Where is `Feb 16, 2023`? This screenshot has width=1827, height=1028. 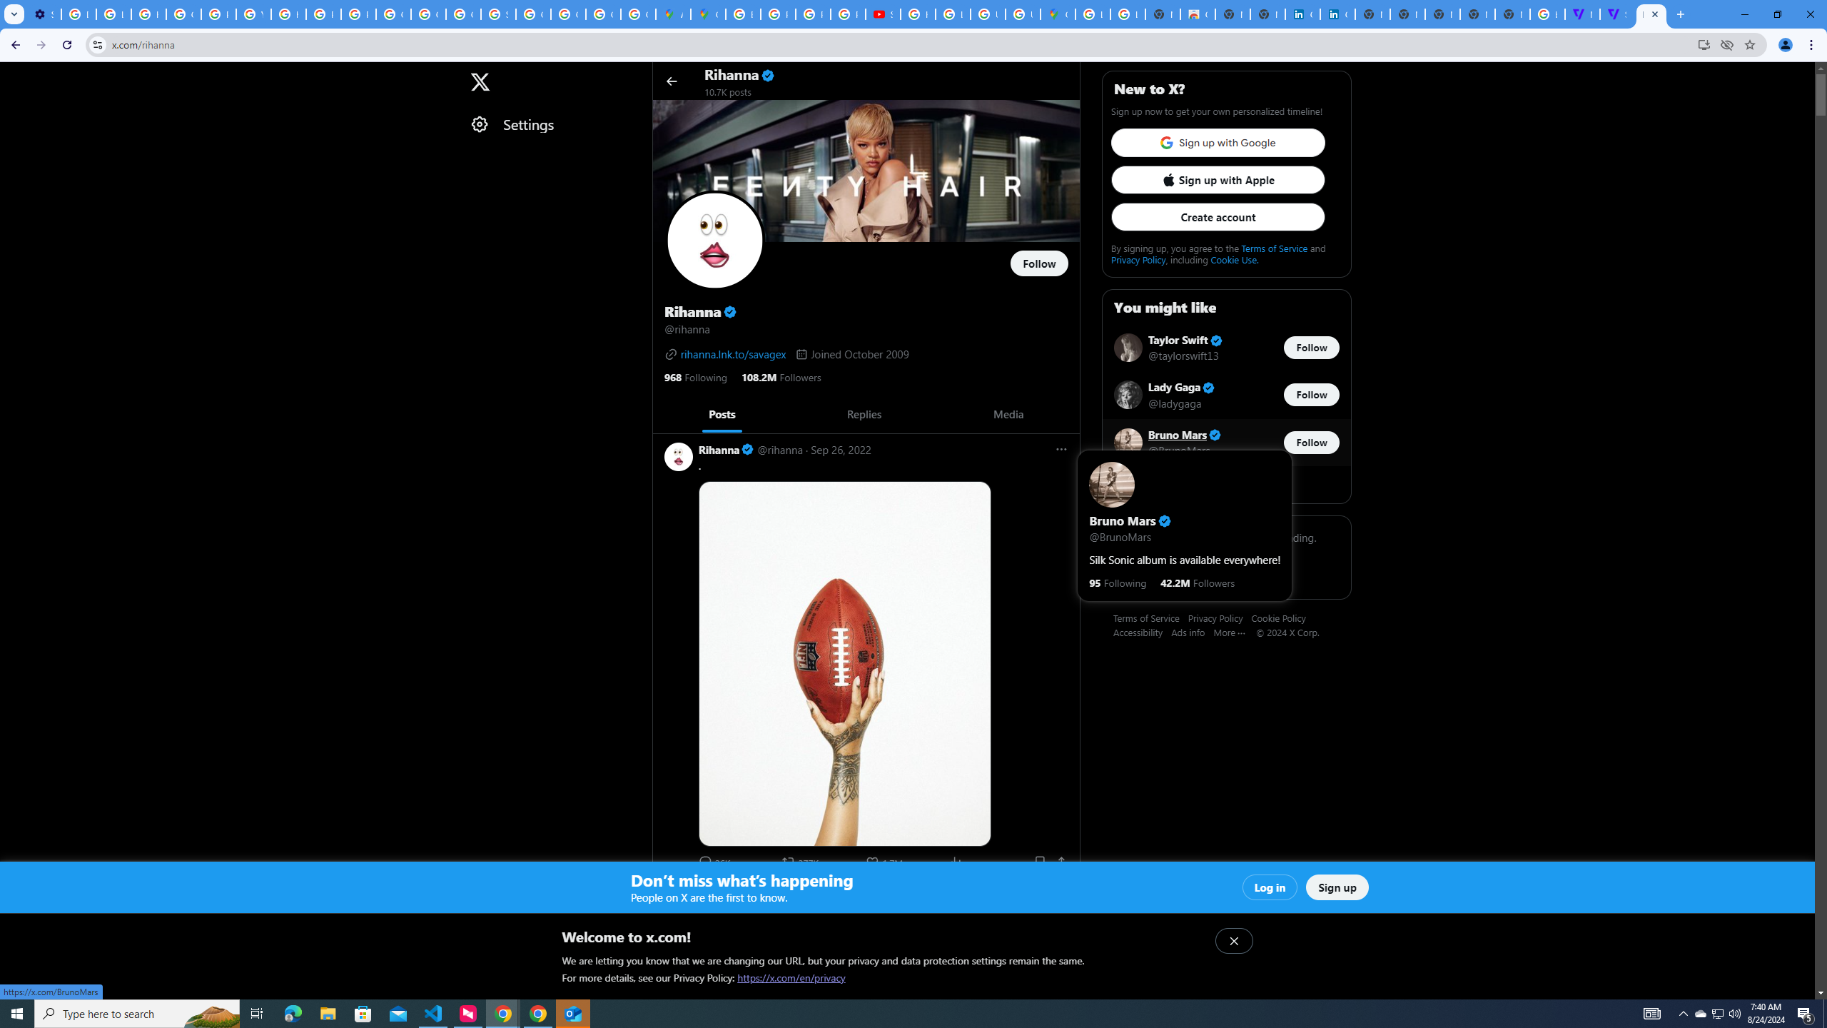
Feb 16, 2023 is located at coordinates (841, 894).